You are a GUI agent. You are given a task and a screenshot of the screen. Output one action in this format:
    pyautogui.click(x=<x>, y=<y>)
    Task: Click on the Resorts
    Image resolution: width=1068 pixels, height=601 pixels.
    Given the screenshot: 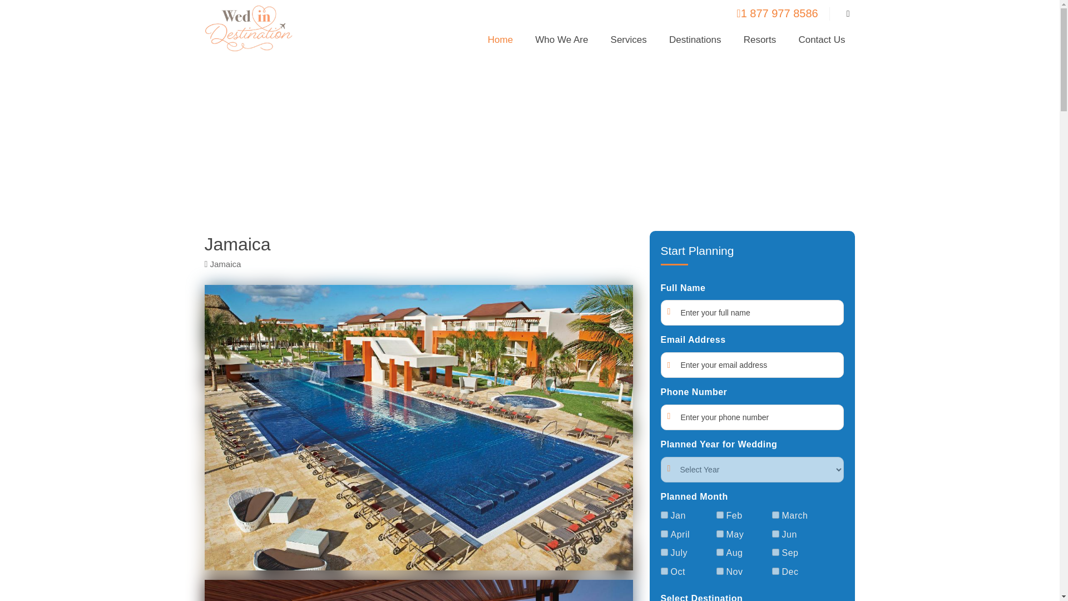 What is the action you would take?
    pyautogui.click(x=760, y=43)
    